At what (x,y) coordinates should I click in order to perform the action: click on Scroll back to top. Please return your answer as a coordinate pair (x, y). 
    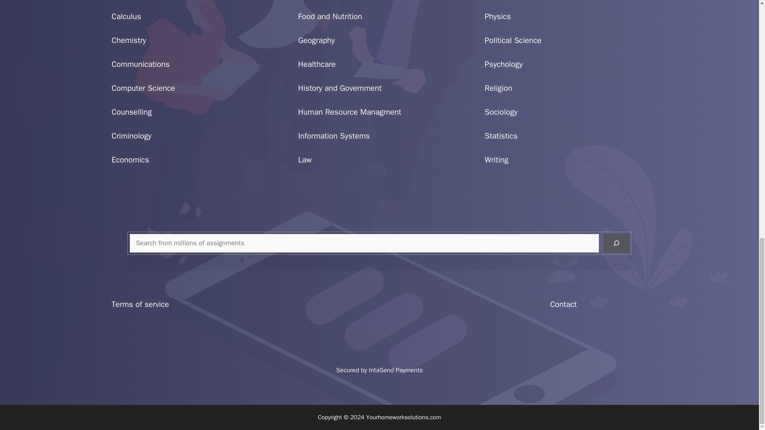
    Looking at the image, I should click on (739, 272).